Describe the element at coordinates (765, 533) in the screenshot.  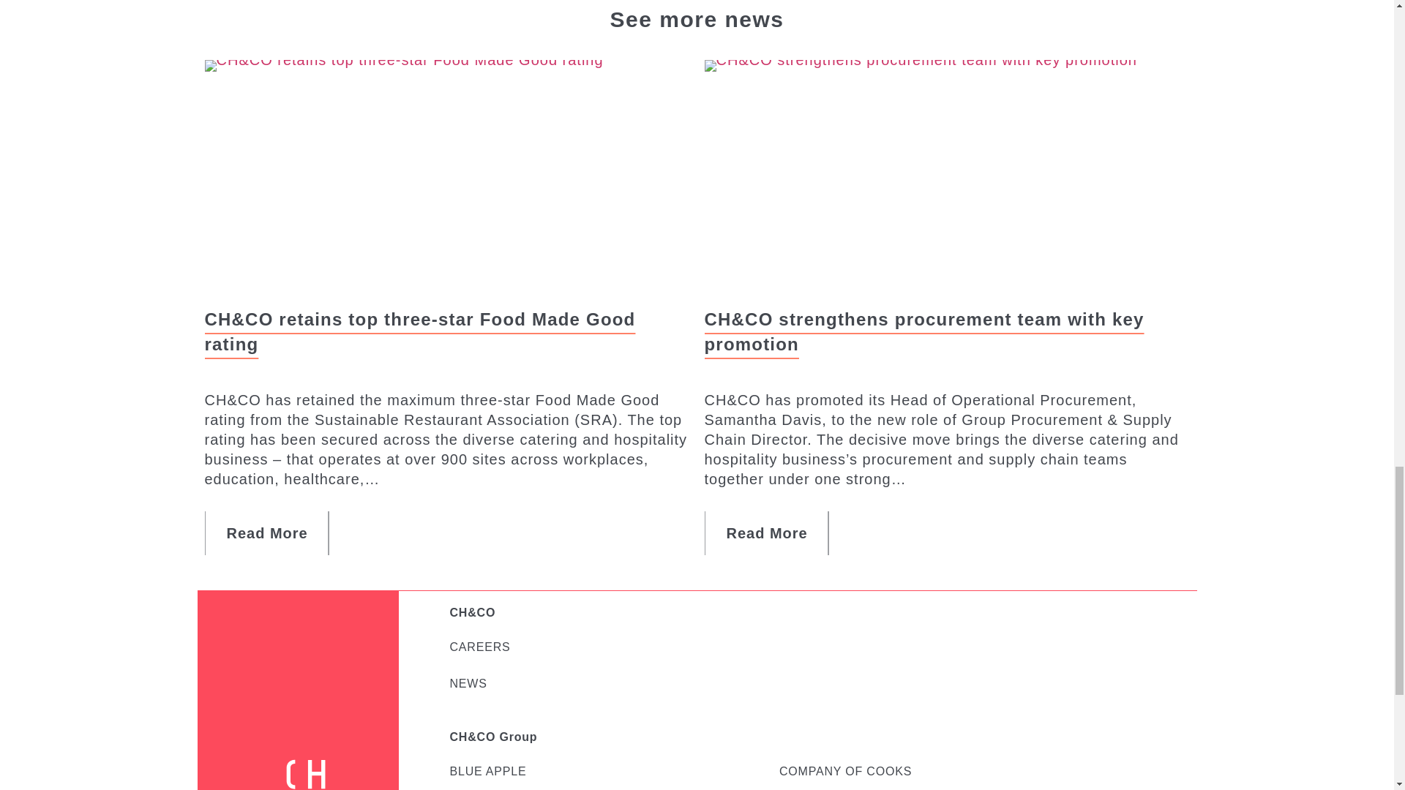
I see `Read More` at that location.